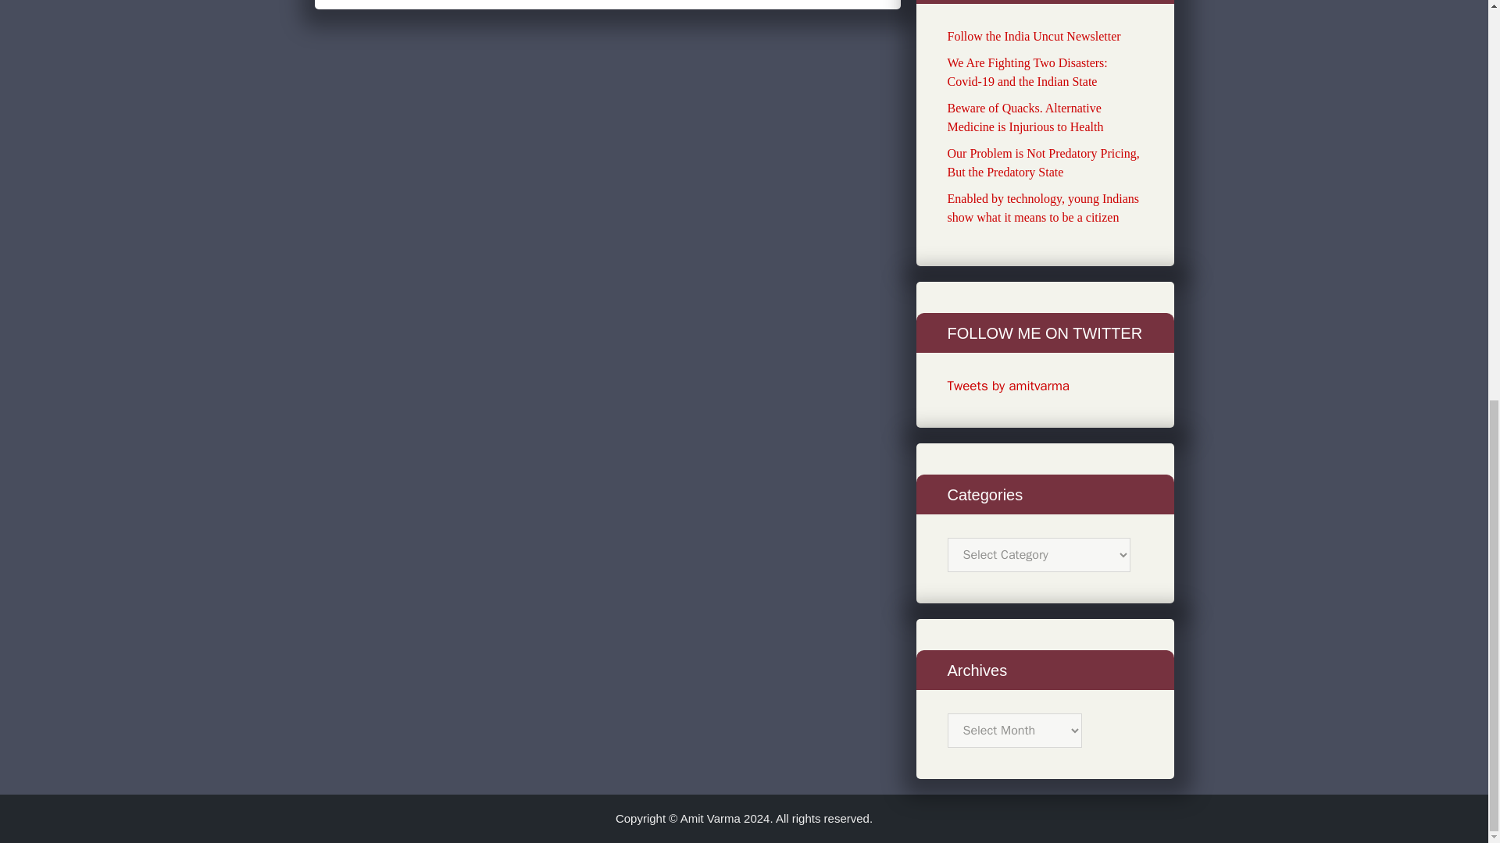 This screenshot has width=1500, height=843. What do you see at coordinates (1027, 72) in the screenshot?
I see `We Are Fighting Two Disasters: Covid-19 and the Indian State` at bounding box center [1027, 72].